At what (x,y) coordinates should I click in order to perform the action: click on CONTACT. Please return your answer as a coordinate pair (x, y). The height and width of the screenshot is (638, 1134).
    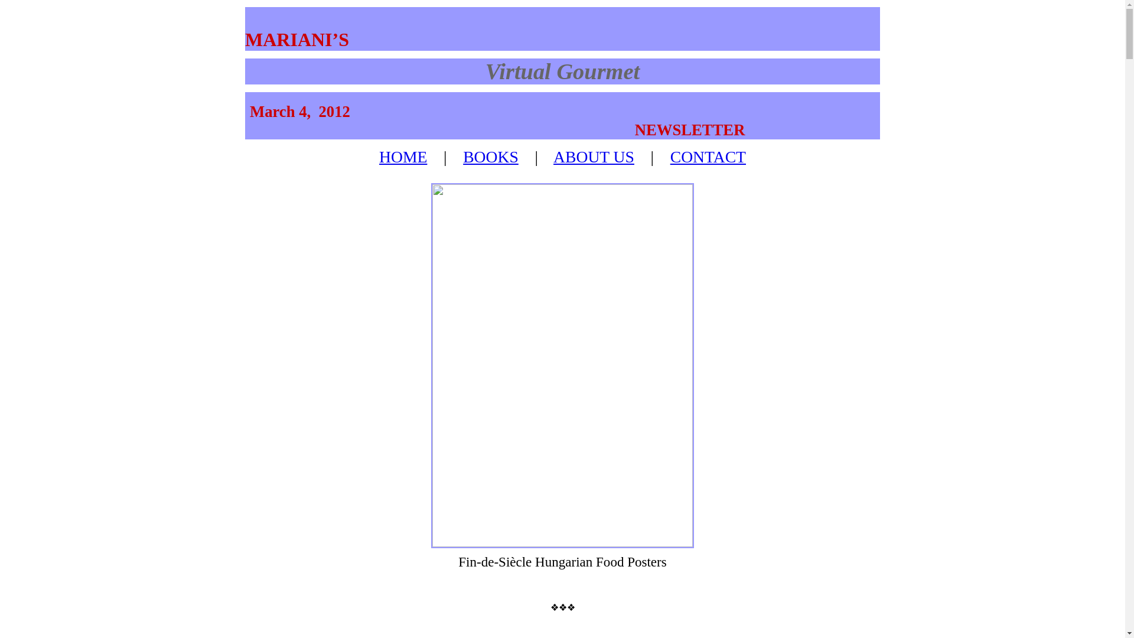
    Looking at the image, I should click on (708, 156).